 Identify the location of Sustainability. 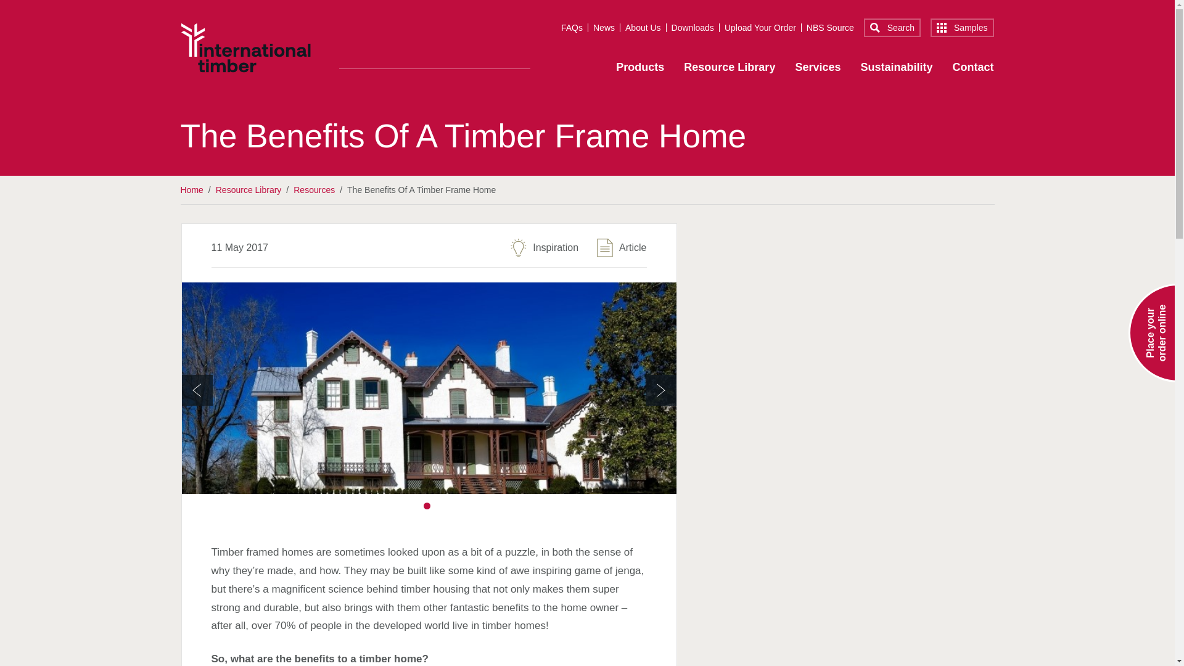
(897, 70).